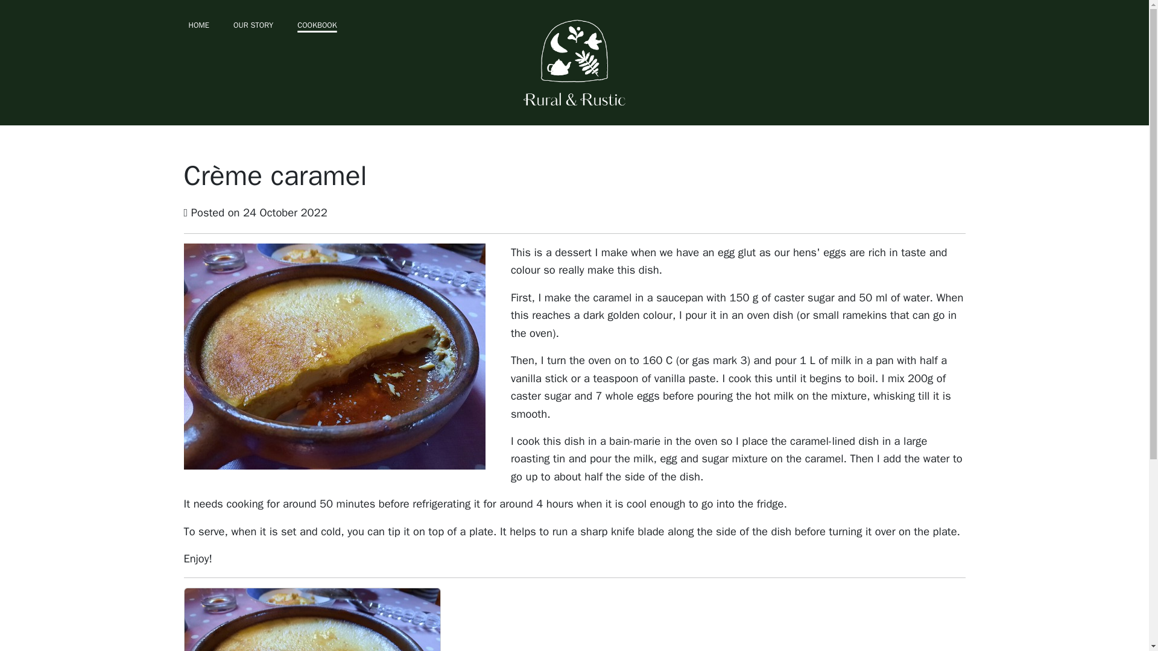  I want to click on COOKBOOK, so click(317, 25).